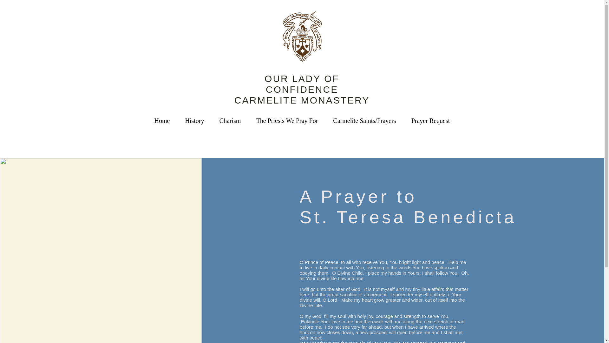 The height and width of the screenshot is (343, 609). I want to click on Prayer Request, so click(430, 121).